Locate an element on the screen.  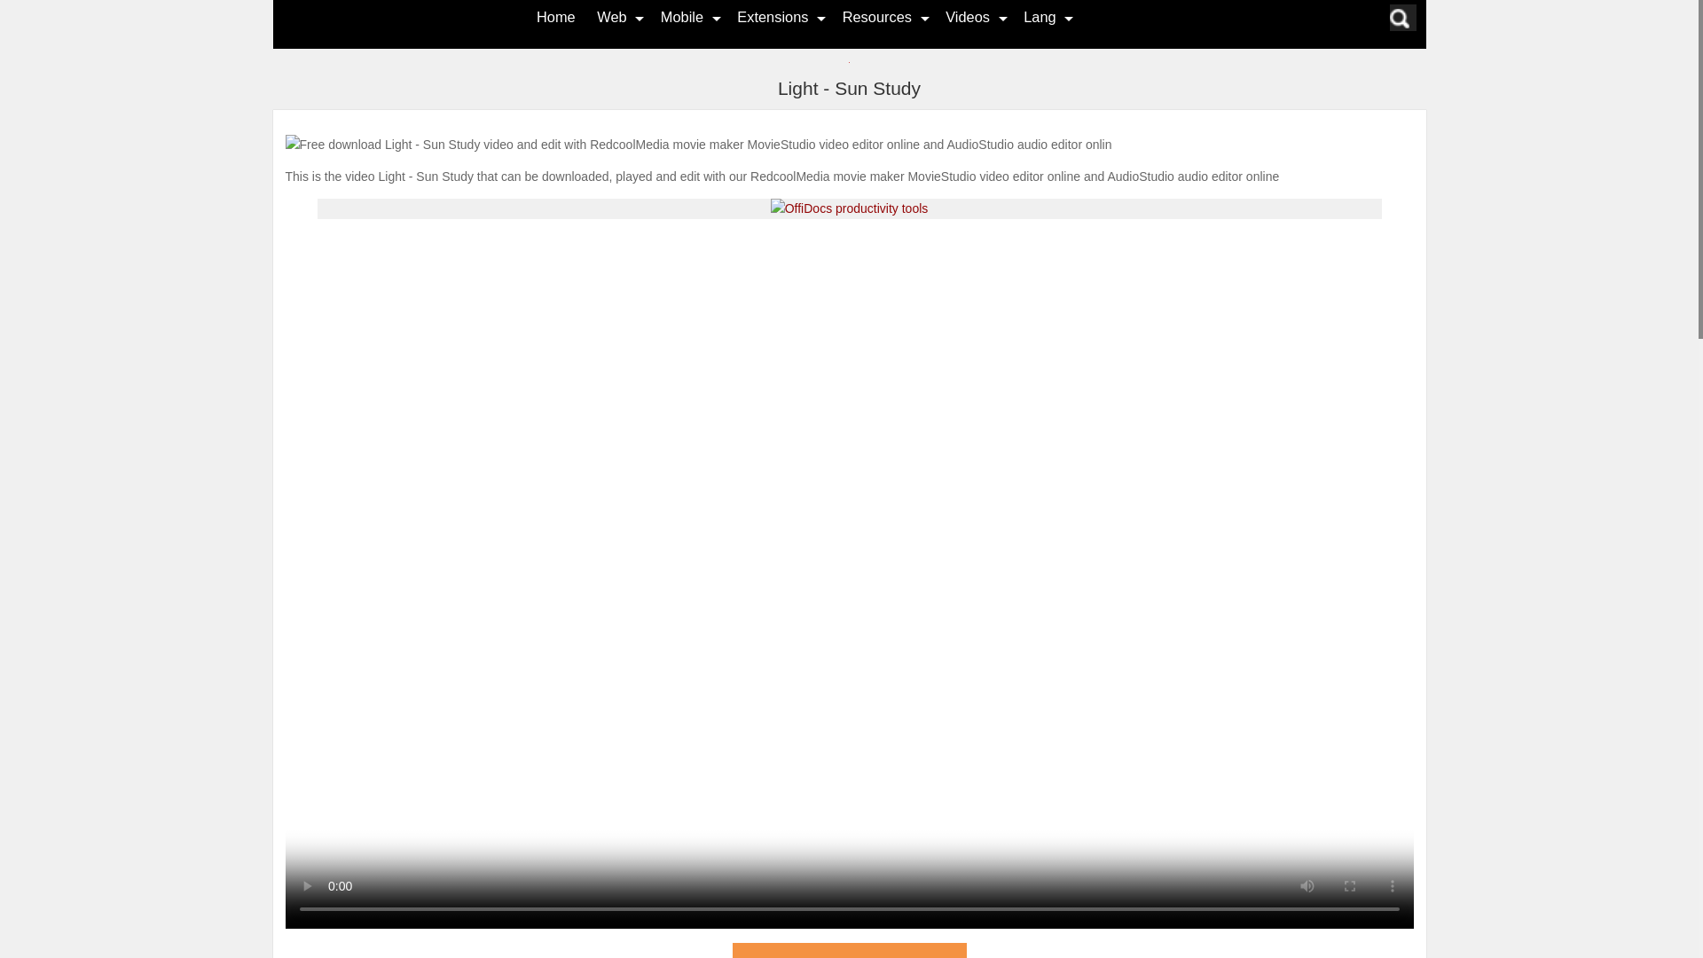
Mobile is located at coordinates (681, 16).